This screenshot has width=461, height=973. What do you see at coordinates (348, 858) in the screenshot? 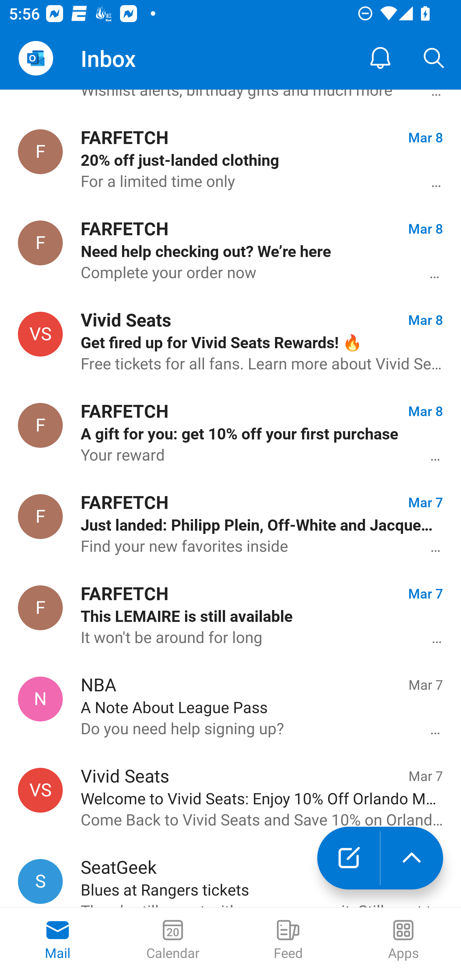
I see `New mail` at bounding box center [348, 858].